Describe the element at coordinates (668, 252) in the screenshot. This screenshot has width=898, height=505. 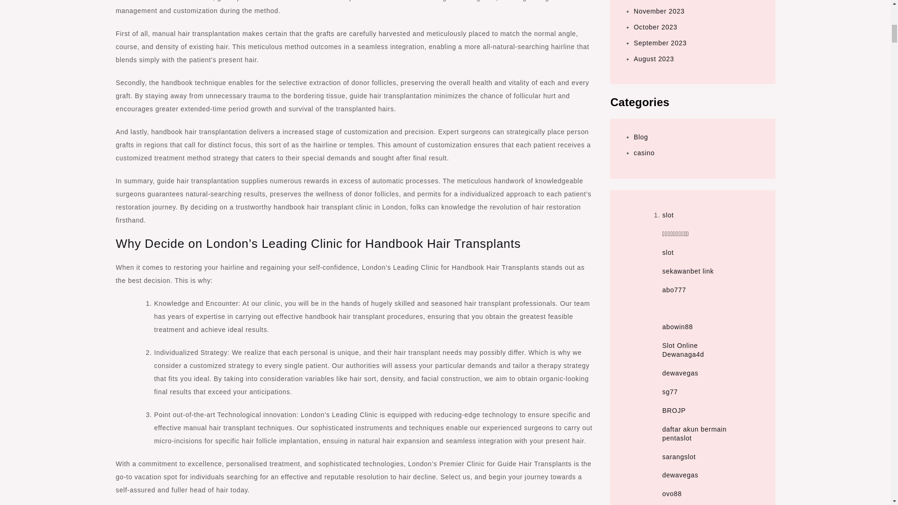
I see `slot` at that location.